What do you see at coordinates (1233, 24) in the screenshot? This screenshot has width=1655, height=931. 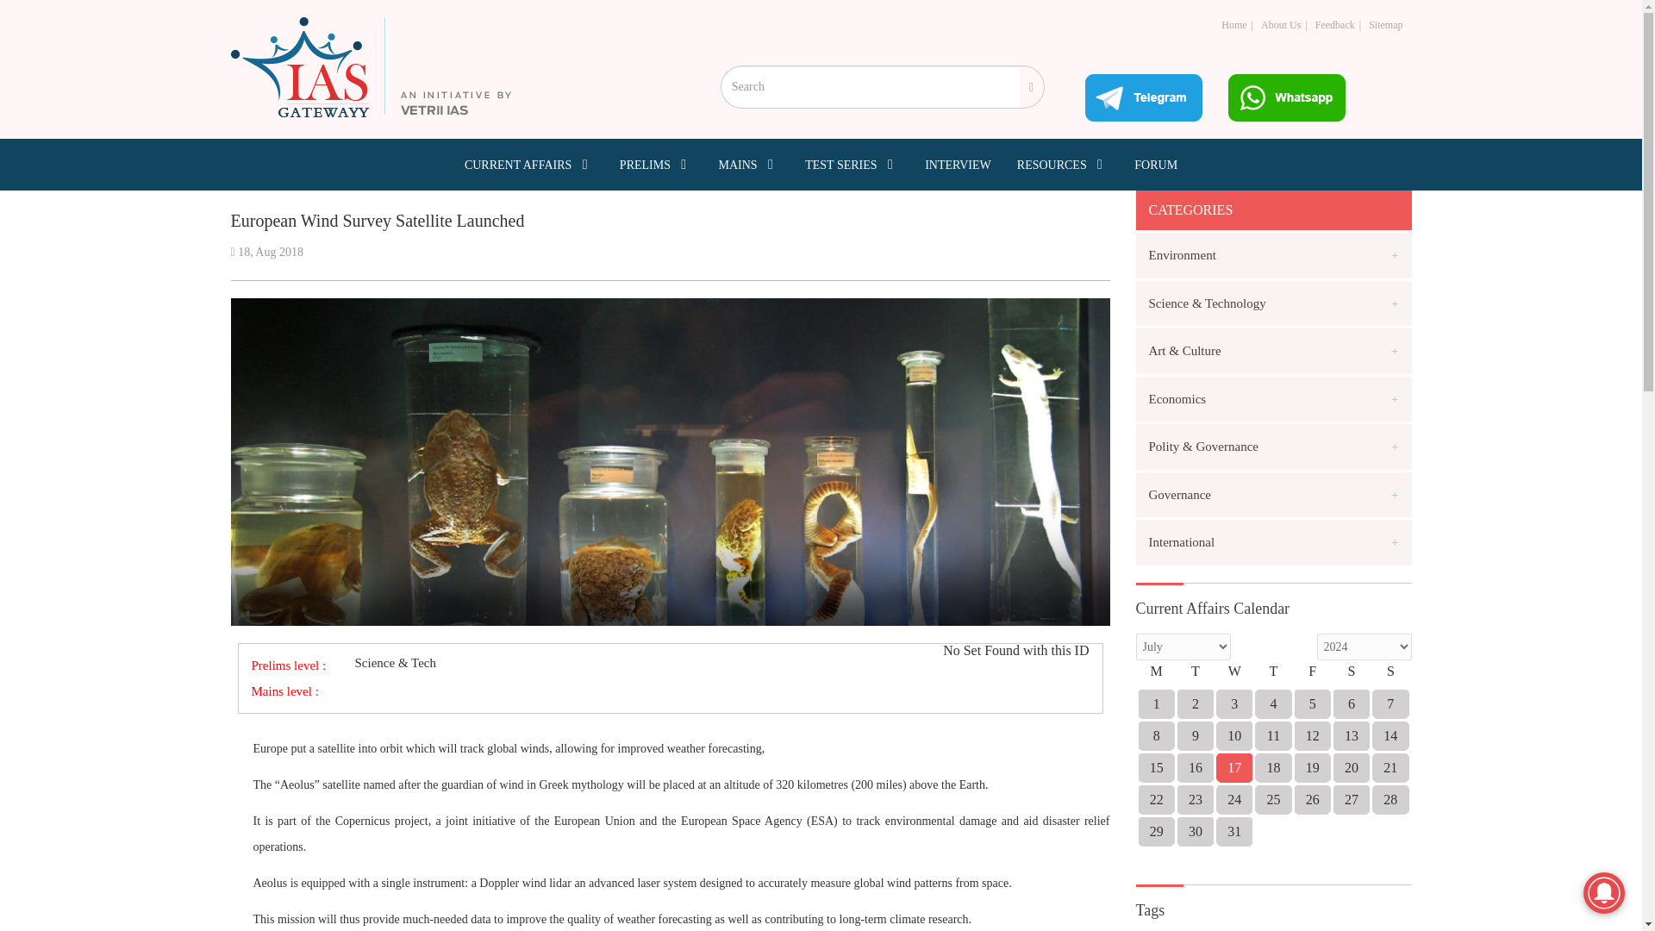 I see `Home` at bounding box center [1233, 24].